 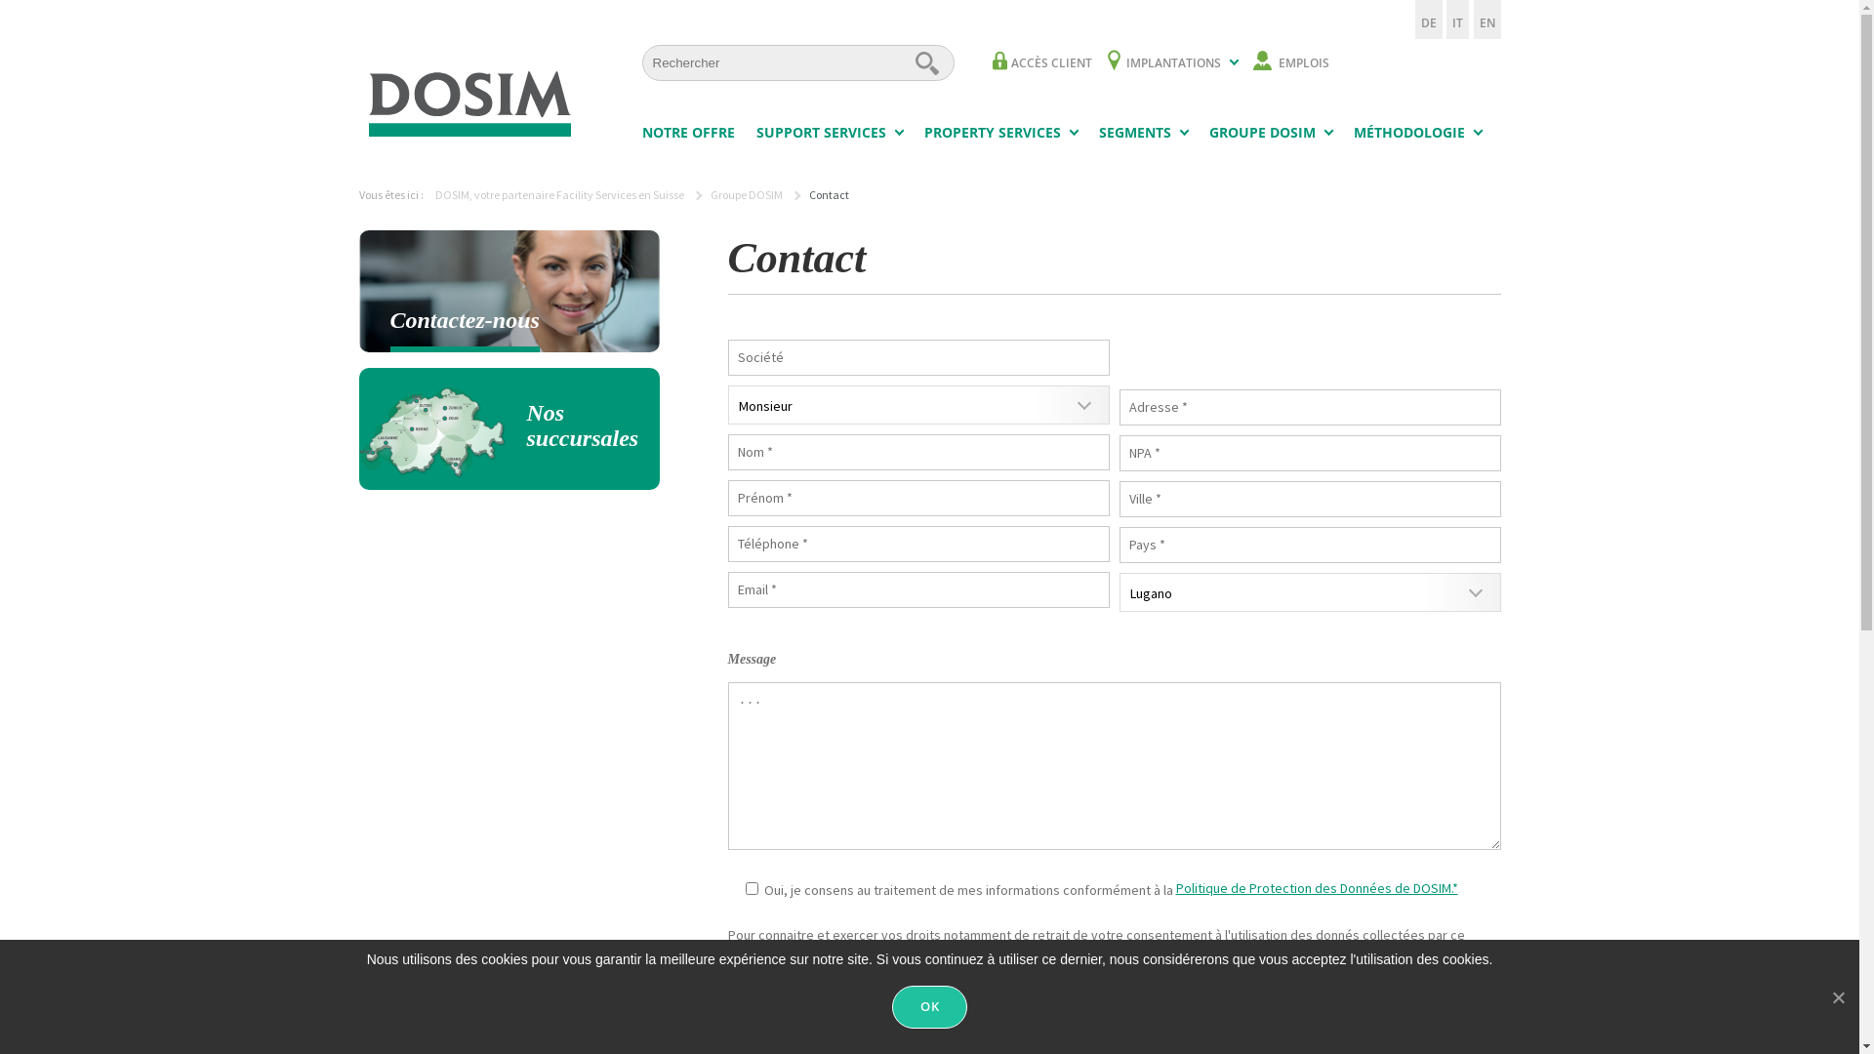 I want to click on DE, so click(x=1429, y=20).